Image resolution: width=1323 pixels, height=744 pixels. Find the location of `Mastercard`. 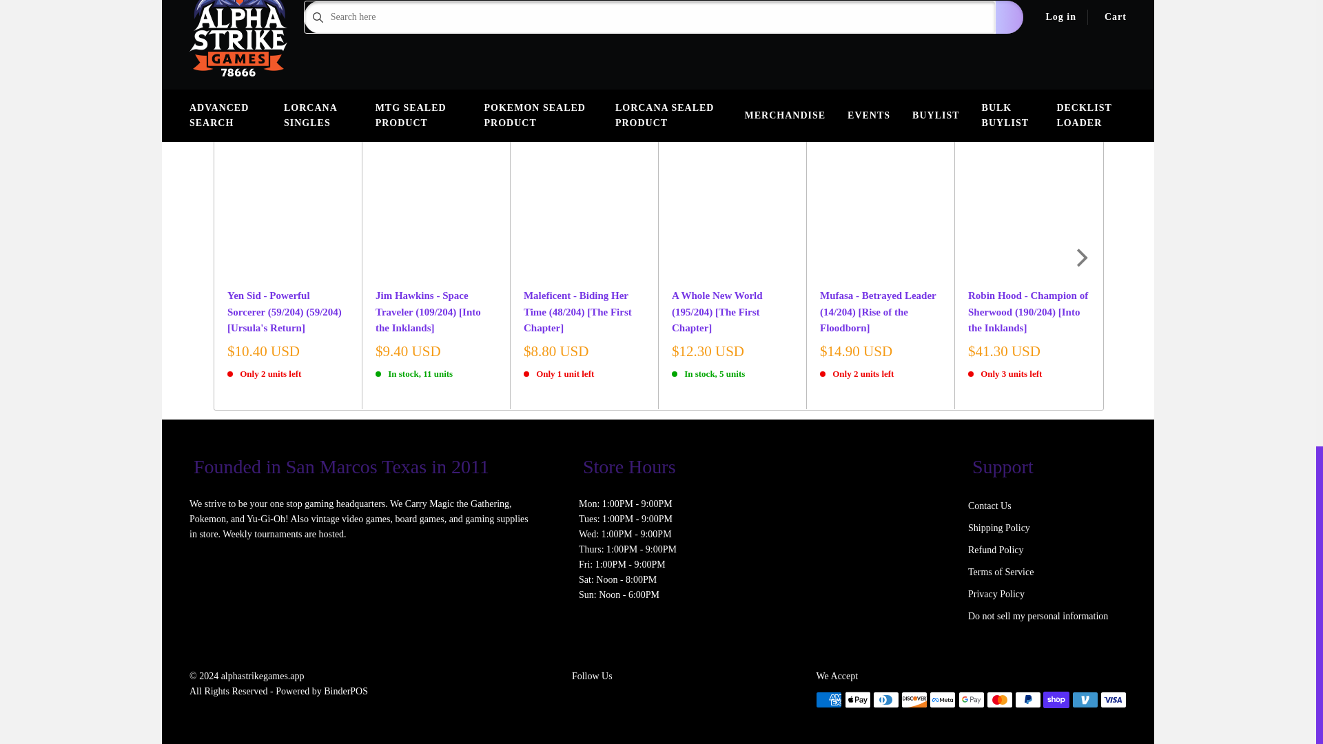

Mastercard is located at coordinates (419, 1).